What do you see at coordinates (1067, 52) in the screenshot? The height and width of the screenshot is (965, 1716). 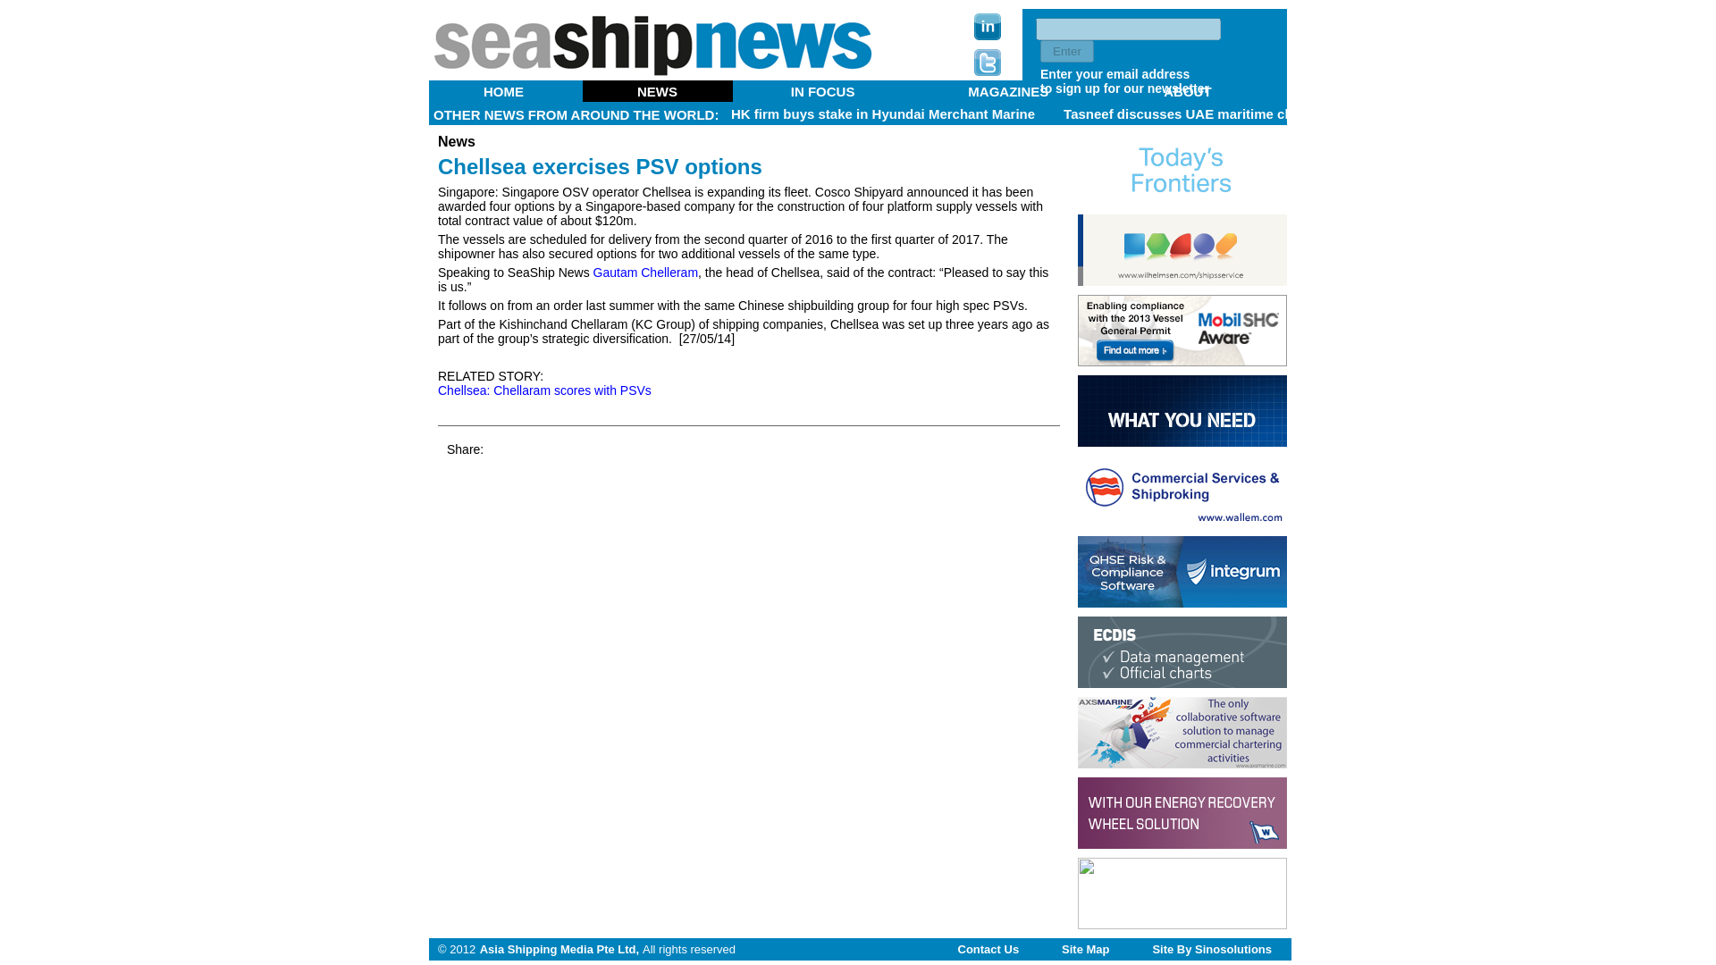 I see `Enter` at bounding box center [1067, 52].